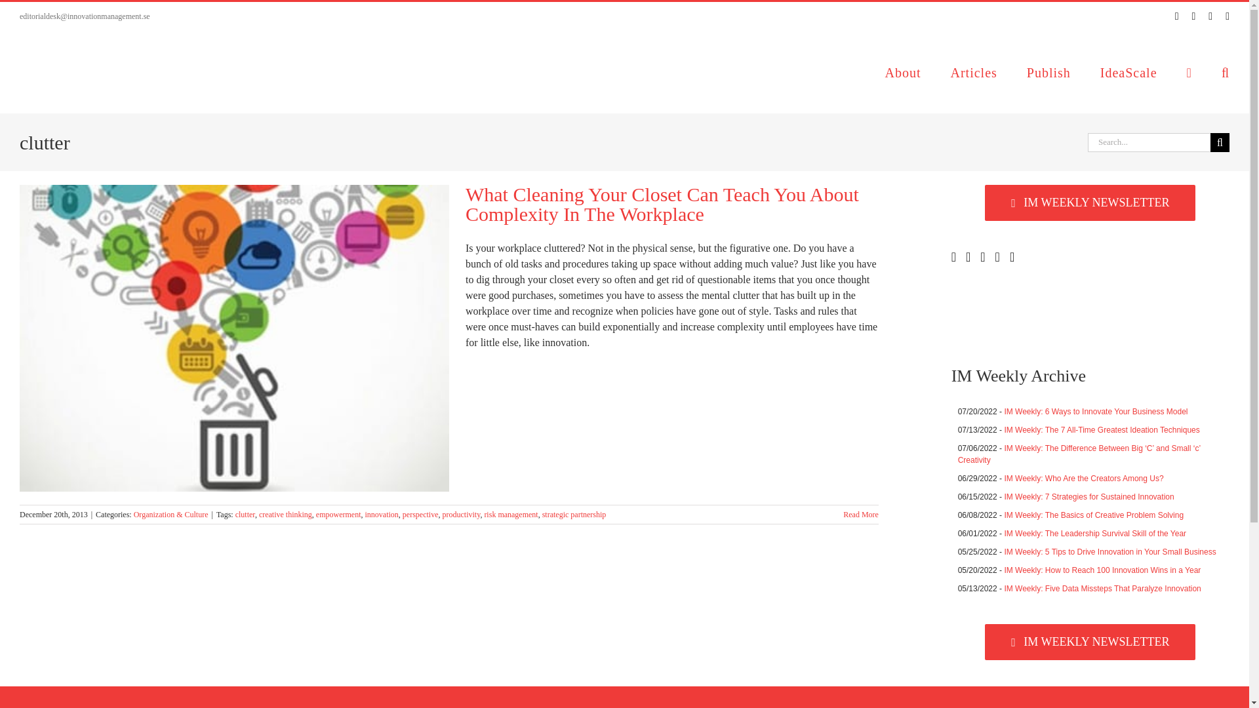  Describe the element at coordinates (286, 514) in the screenshot. I see `creative thinking` at that location.